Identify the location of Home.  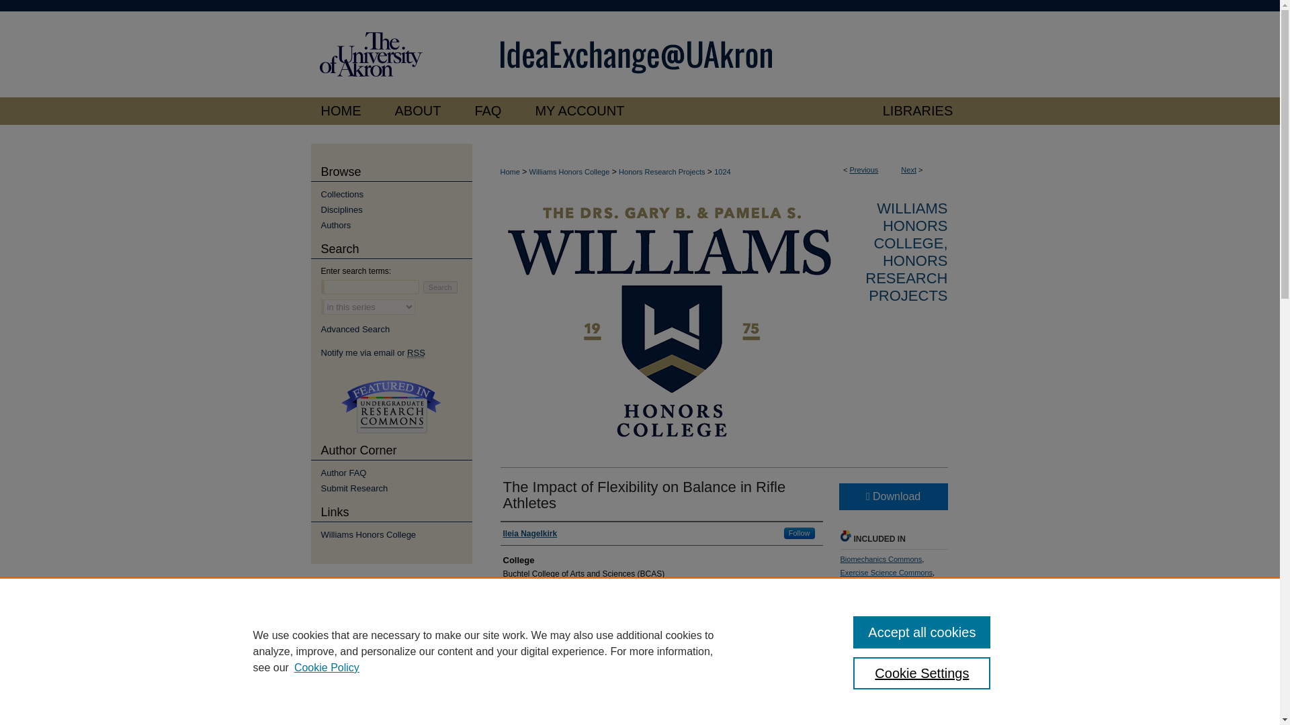
(509, 172).